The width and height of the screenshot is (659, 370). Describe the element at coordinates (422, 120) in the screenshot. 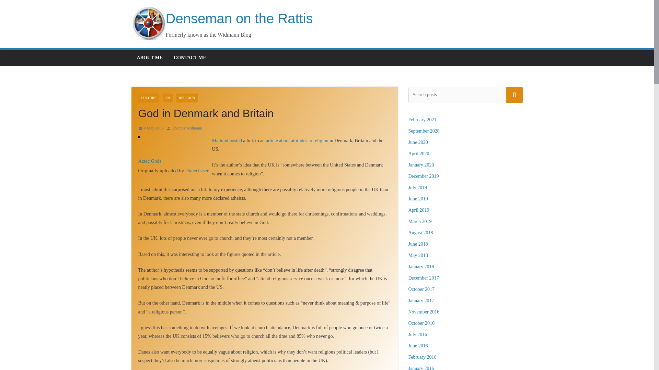

I see `February 2021` at that location.